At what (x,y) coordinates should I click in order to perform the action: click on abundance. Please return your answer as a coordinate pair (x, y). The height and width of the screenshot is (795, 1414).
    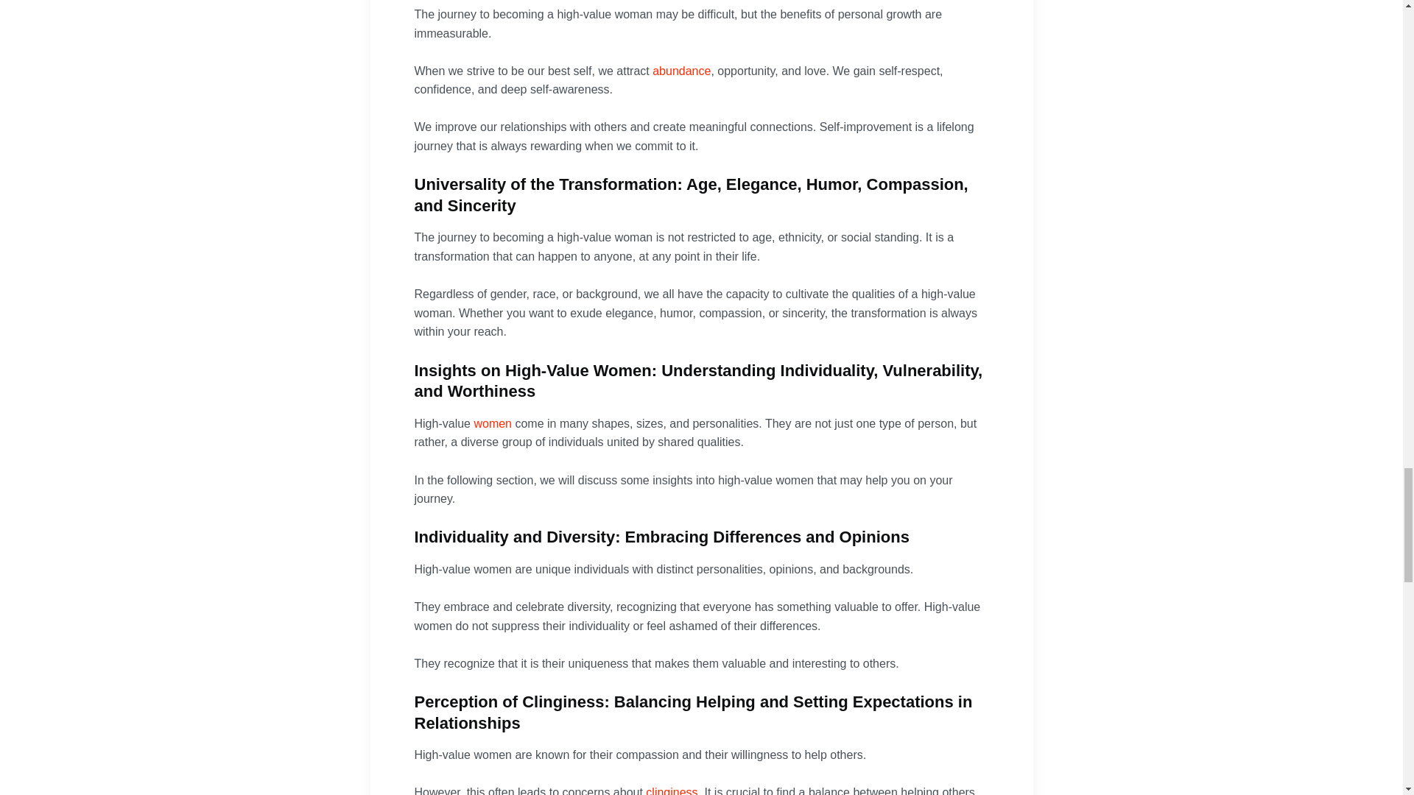
    Looking at the image, I should click on (681, 71).